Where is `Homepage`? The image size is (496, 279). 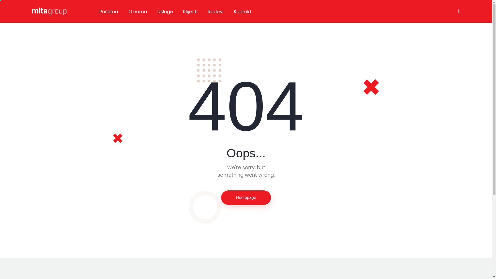 Homepage is located at coordinates (246, 198).